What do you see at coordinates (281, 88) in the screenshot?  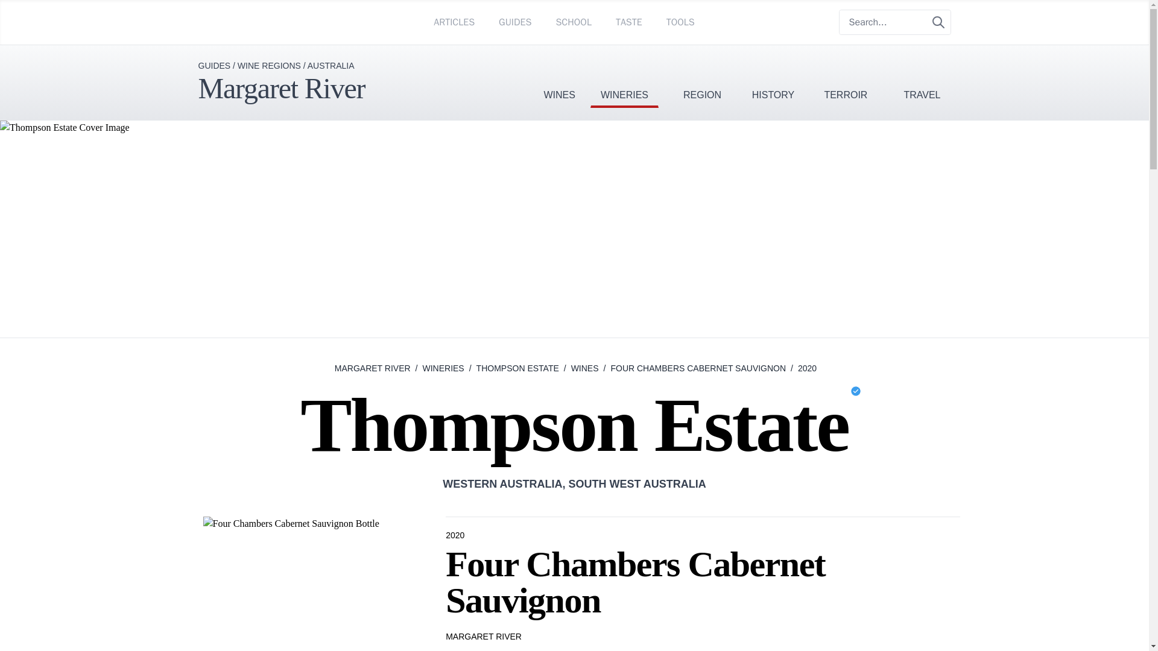 I see `Margaret River` at bounding box center [281, 88].